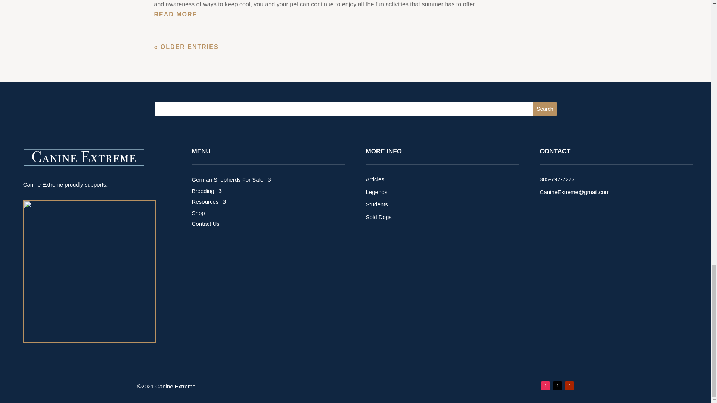  I want to click on German Shepherds For Sale, so click(232, 181).